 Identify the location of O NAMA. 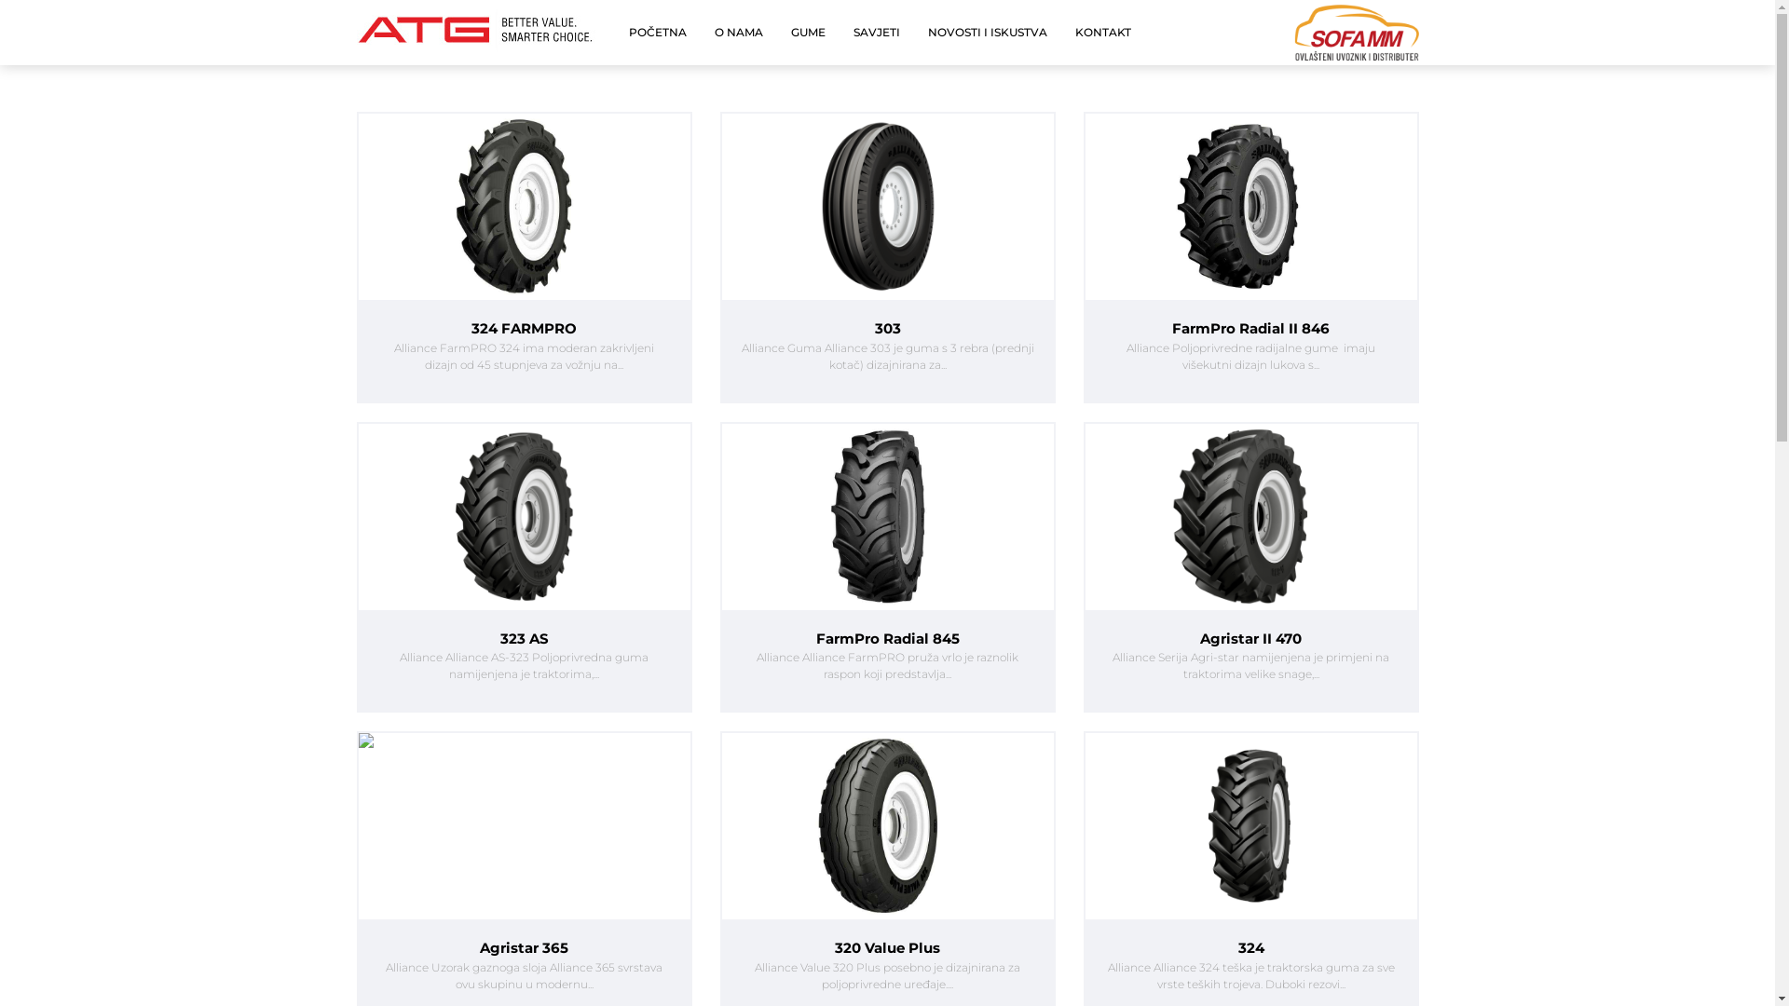
(739, 33).